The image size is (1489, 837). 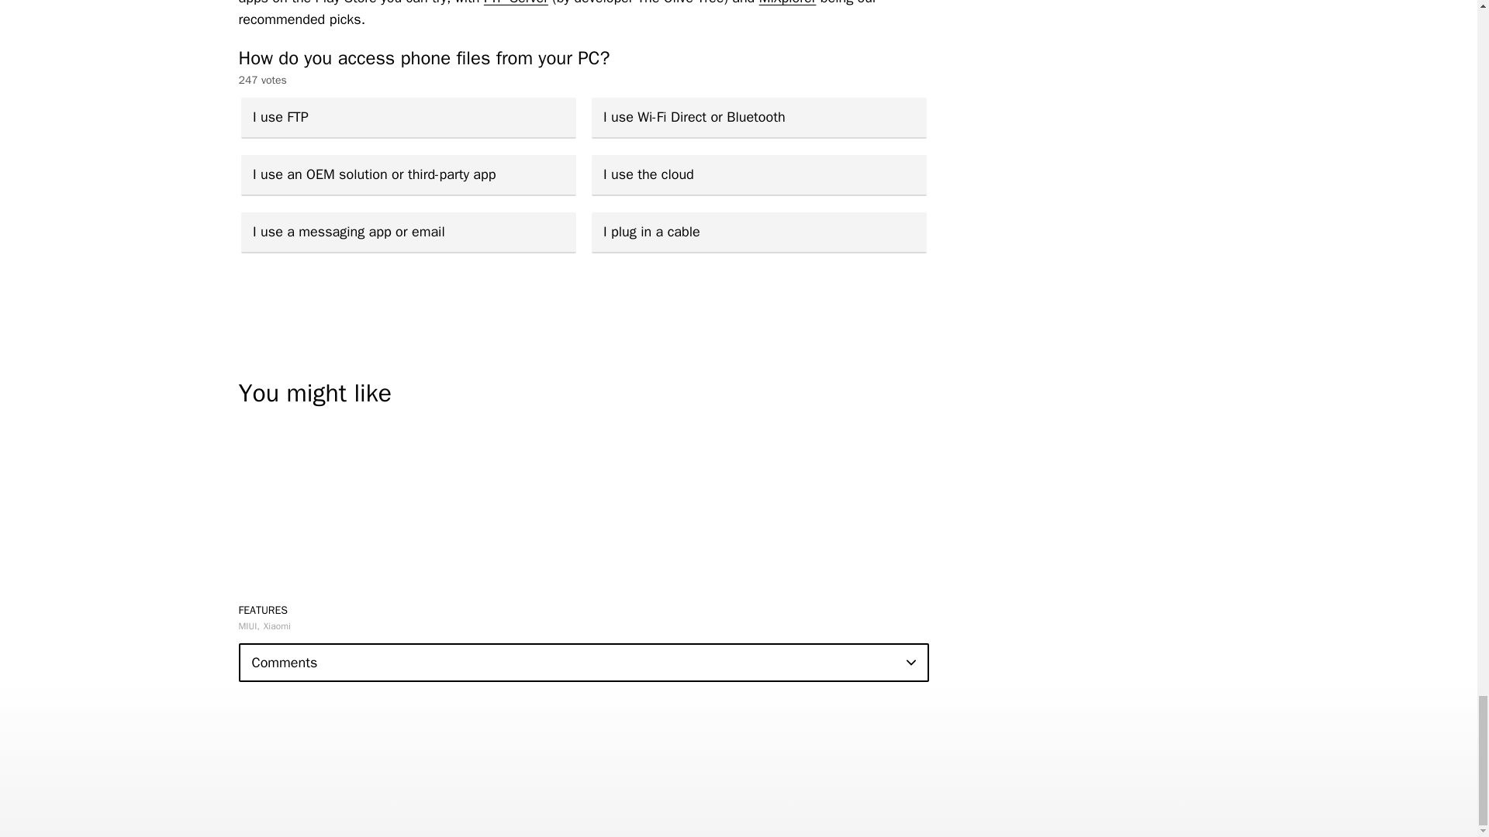 I want to click on FEATURES, so click(x=264, y=609).